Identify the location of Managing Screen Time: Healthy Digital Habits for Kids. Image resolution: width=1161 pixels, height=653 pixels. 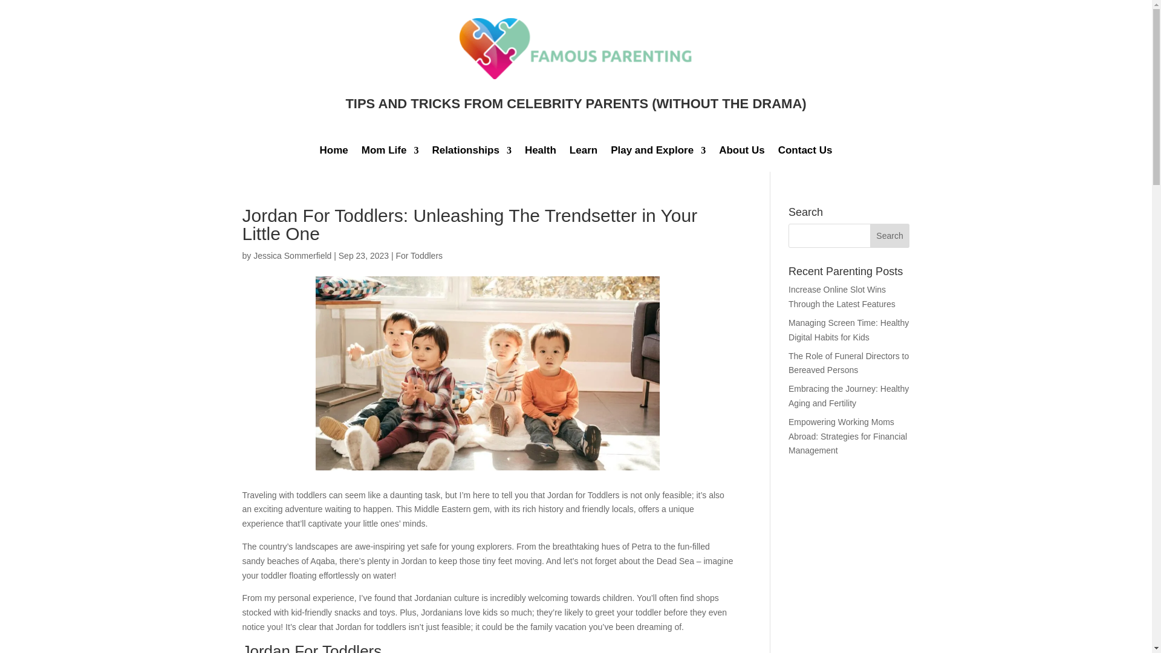
(848, 330).